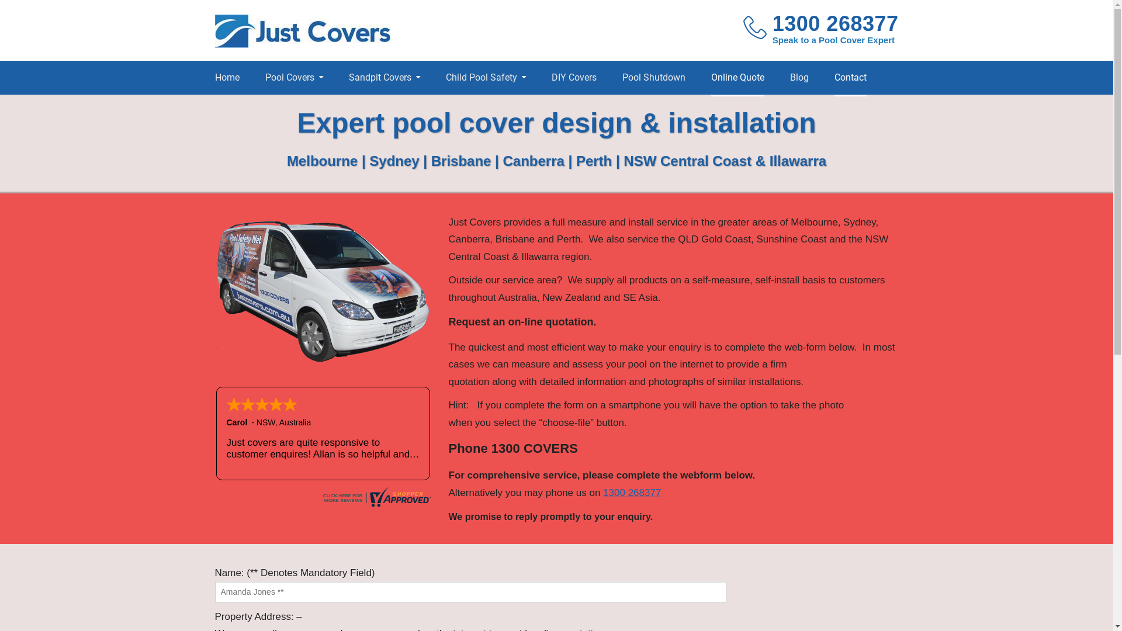 This screenshot has height=631, width=1122. Describe the element at coordinates (725, 161) in the screenshot. I see `NSW Central Coast & Illawarra` at that location.